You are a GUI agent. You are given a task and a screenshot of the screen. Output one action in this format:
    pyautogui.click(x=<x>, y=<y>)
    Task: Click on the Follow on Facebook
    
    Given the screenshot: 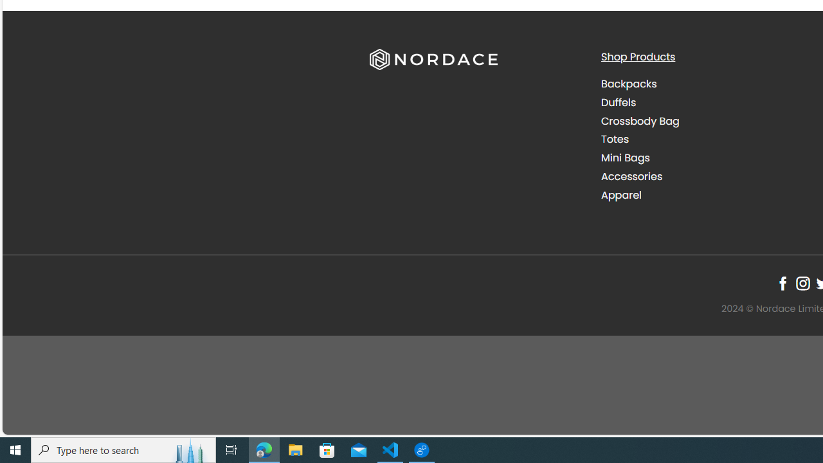 What is the action you would take?
    pyautogui.click(x=783, y=283)
    